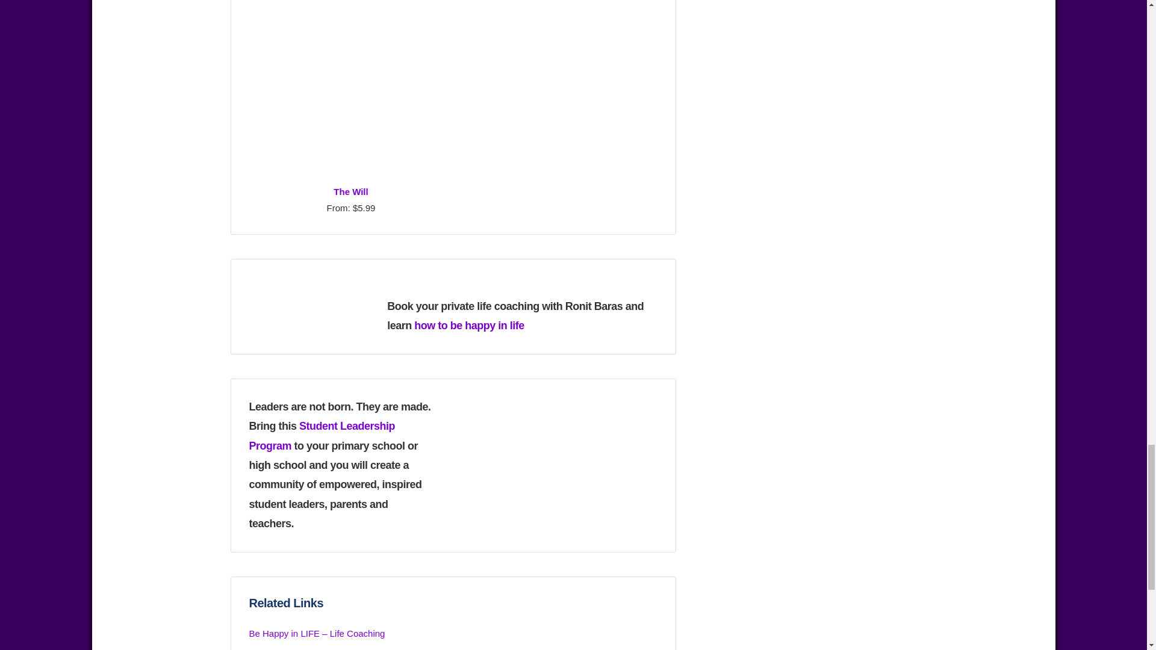 Image resolution: width=1156 pixels, height=650 pixels. What do you see at coordinates (322, 435) in the screenshot?
I see `Student Leadership Programs with Ronit Baras` at bounding box center [322, 435].